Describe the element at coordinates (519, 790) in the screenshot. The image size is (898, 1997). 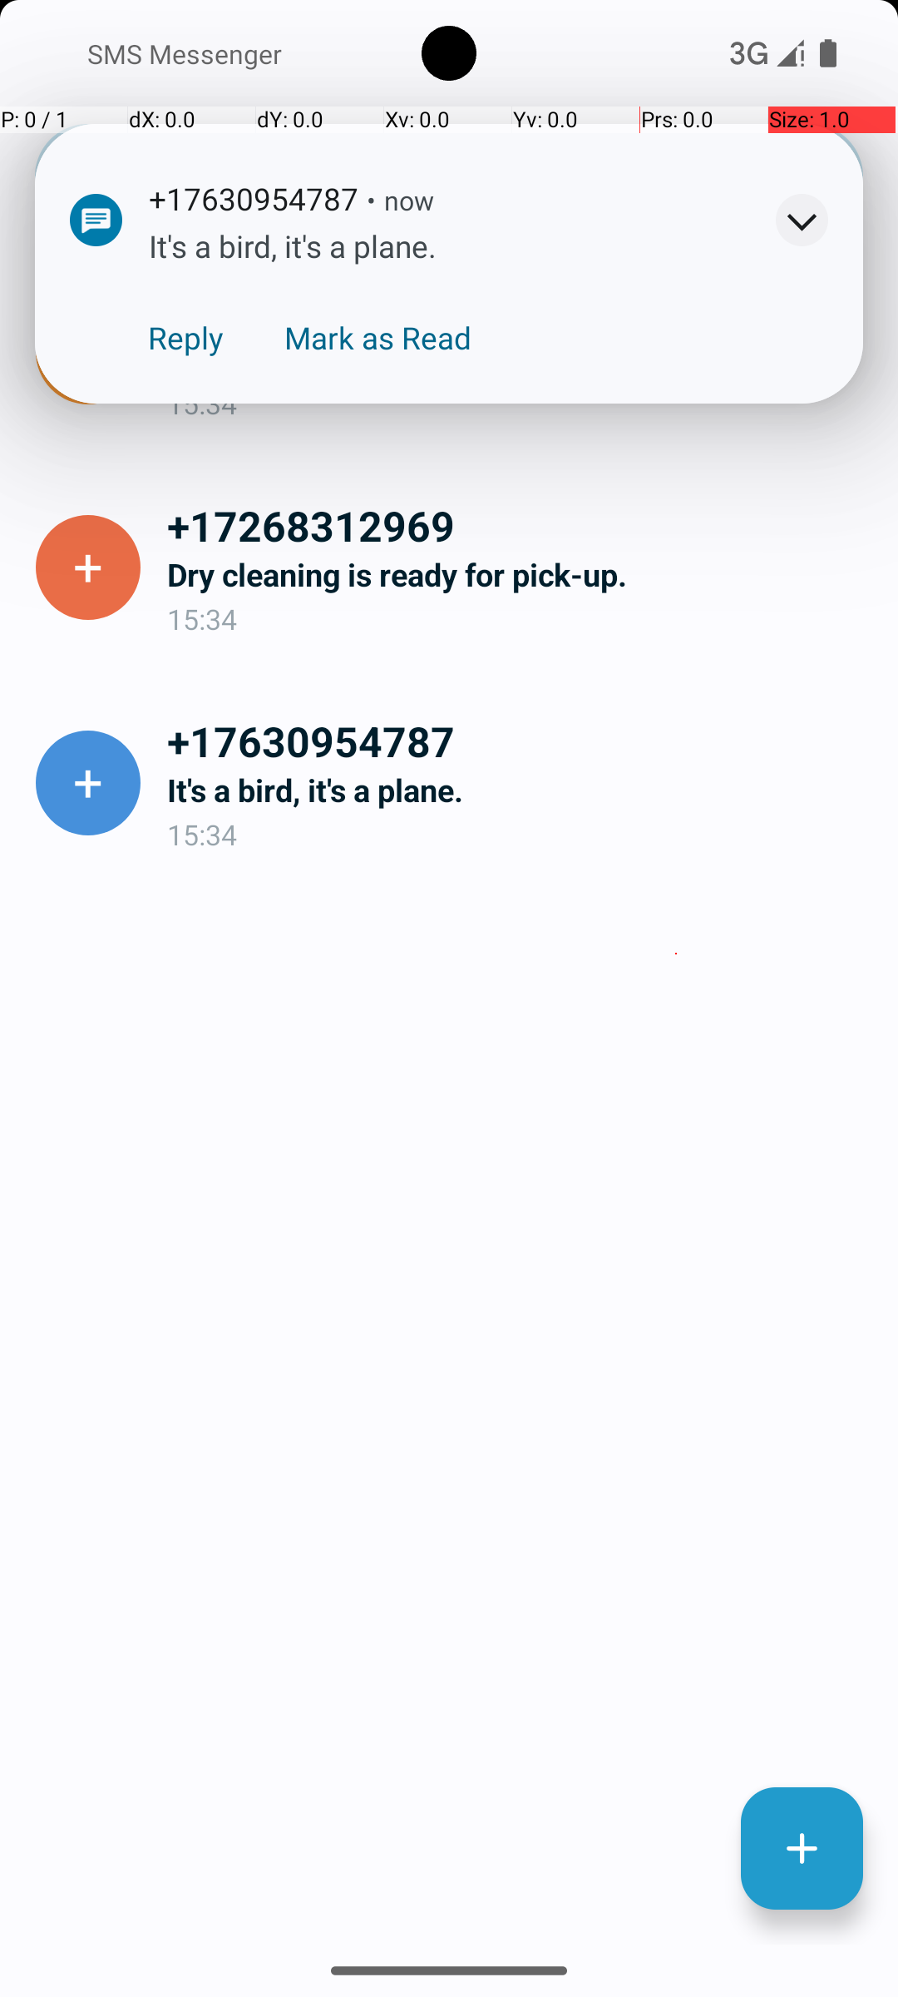
I see `It's a bird, it's a plane.` at that location.